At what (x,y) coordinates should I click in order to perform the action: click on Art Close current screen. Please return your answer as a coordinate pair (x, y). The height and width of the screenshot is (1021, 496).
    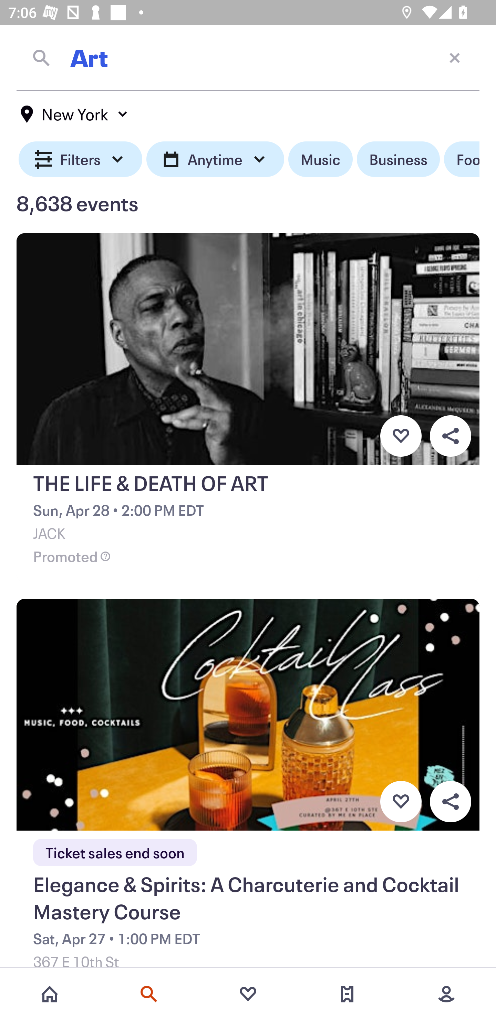
    Looking at the image, I should click on (248, 58).